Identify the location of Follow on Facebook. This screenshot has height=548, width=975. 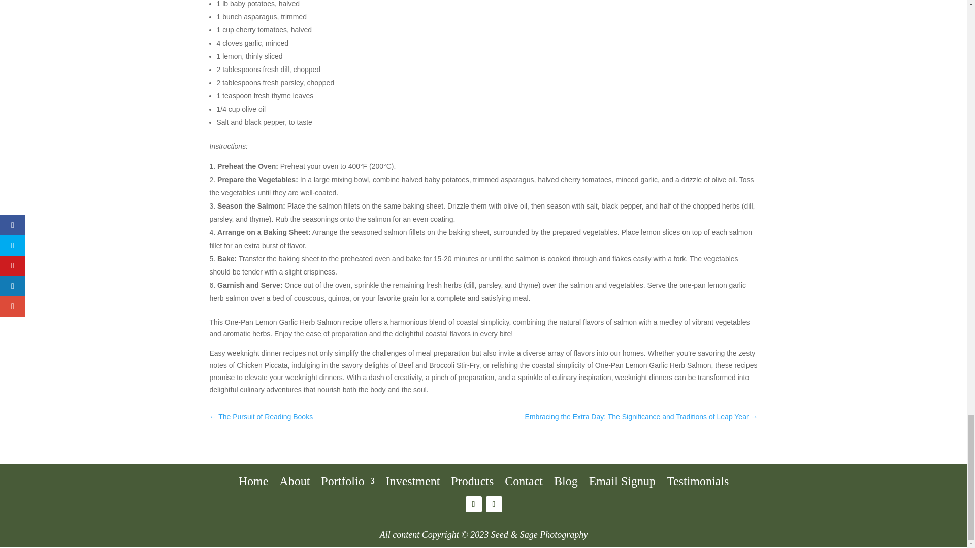
(473, 504).